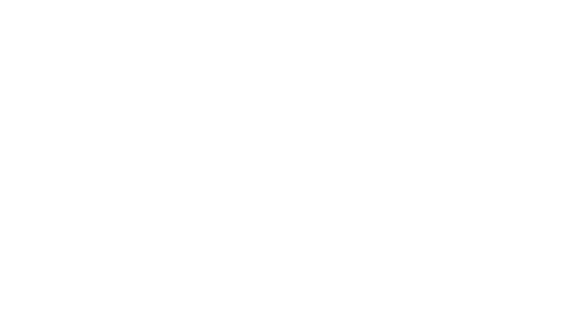 The image size is (574, 322). Describe the element at coordinates (41, 17) in the screenshot. I see `Match half/full width forms` at that location.